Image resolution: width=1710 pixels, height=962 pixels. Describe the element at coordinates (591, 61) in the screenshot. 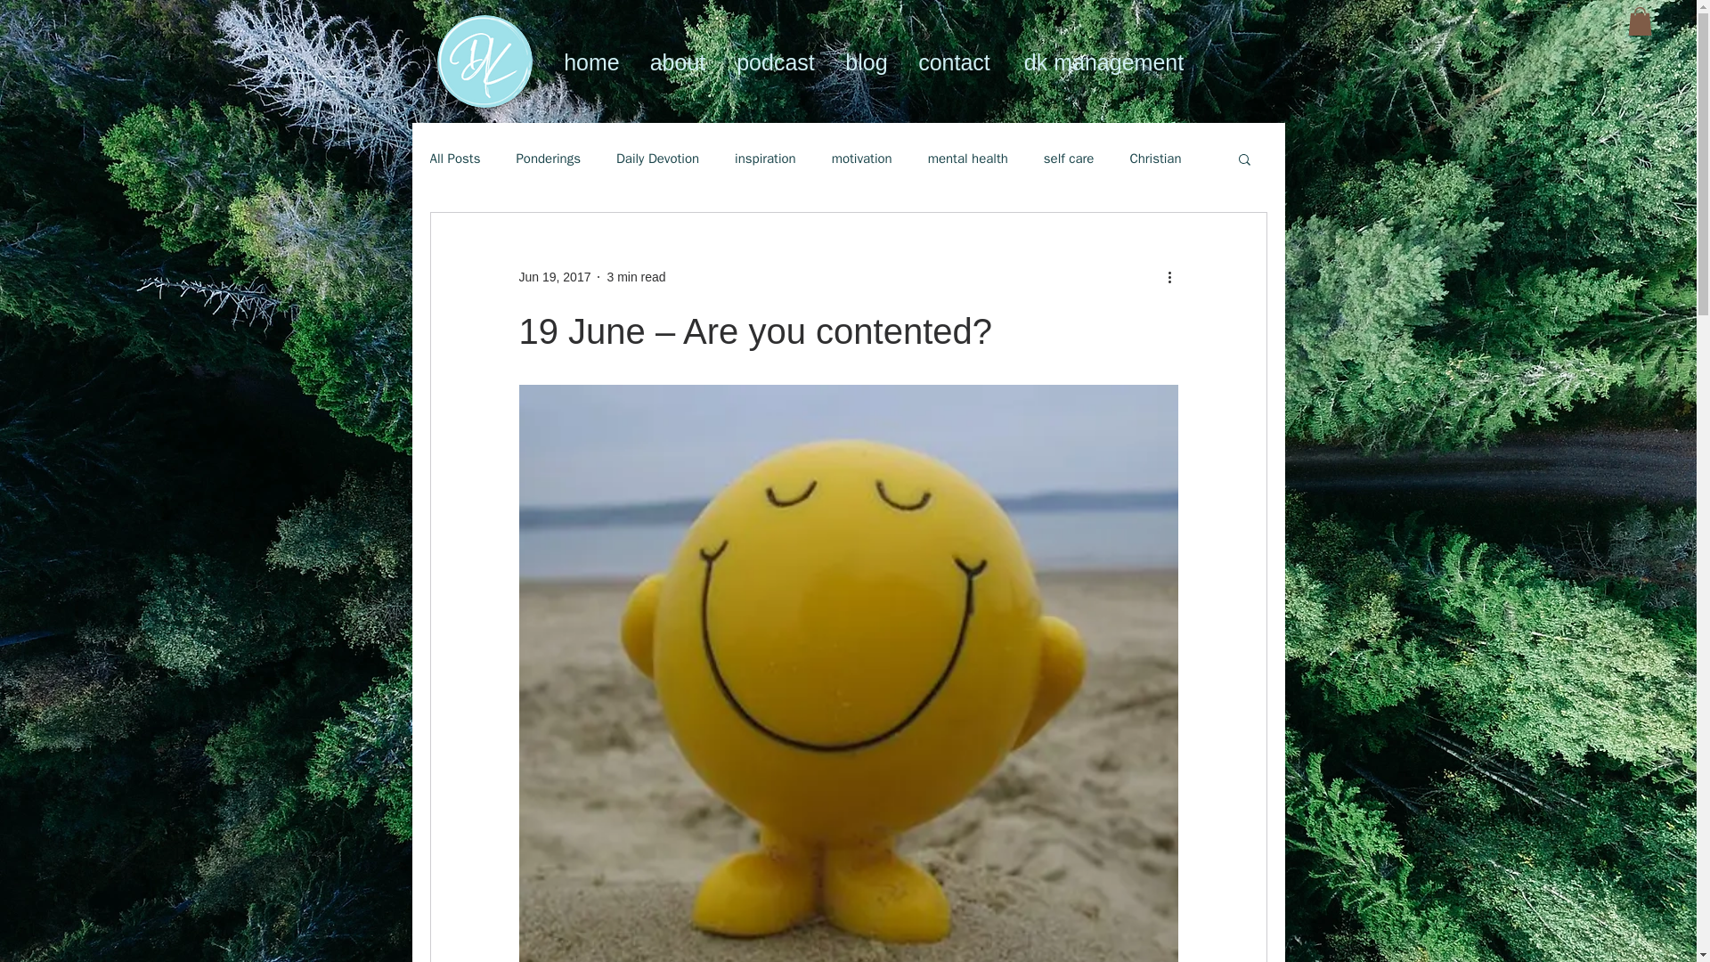

I see `home` at that location.